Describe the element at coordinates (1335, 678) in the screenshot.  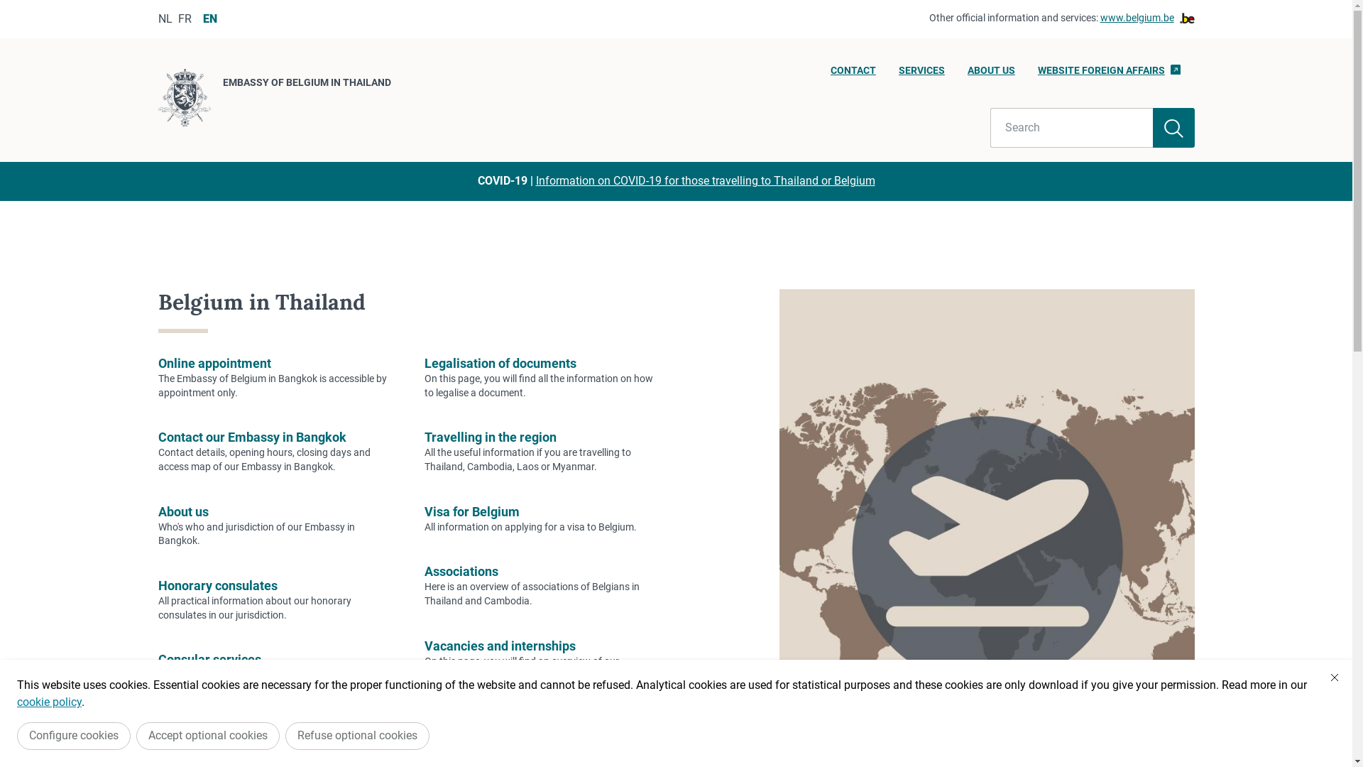
I see `Close` at that location.